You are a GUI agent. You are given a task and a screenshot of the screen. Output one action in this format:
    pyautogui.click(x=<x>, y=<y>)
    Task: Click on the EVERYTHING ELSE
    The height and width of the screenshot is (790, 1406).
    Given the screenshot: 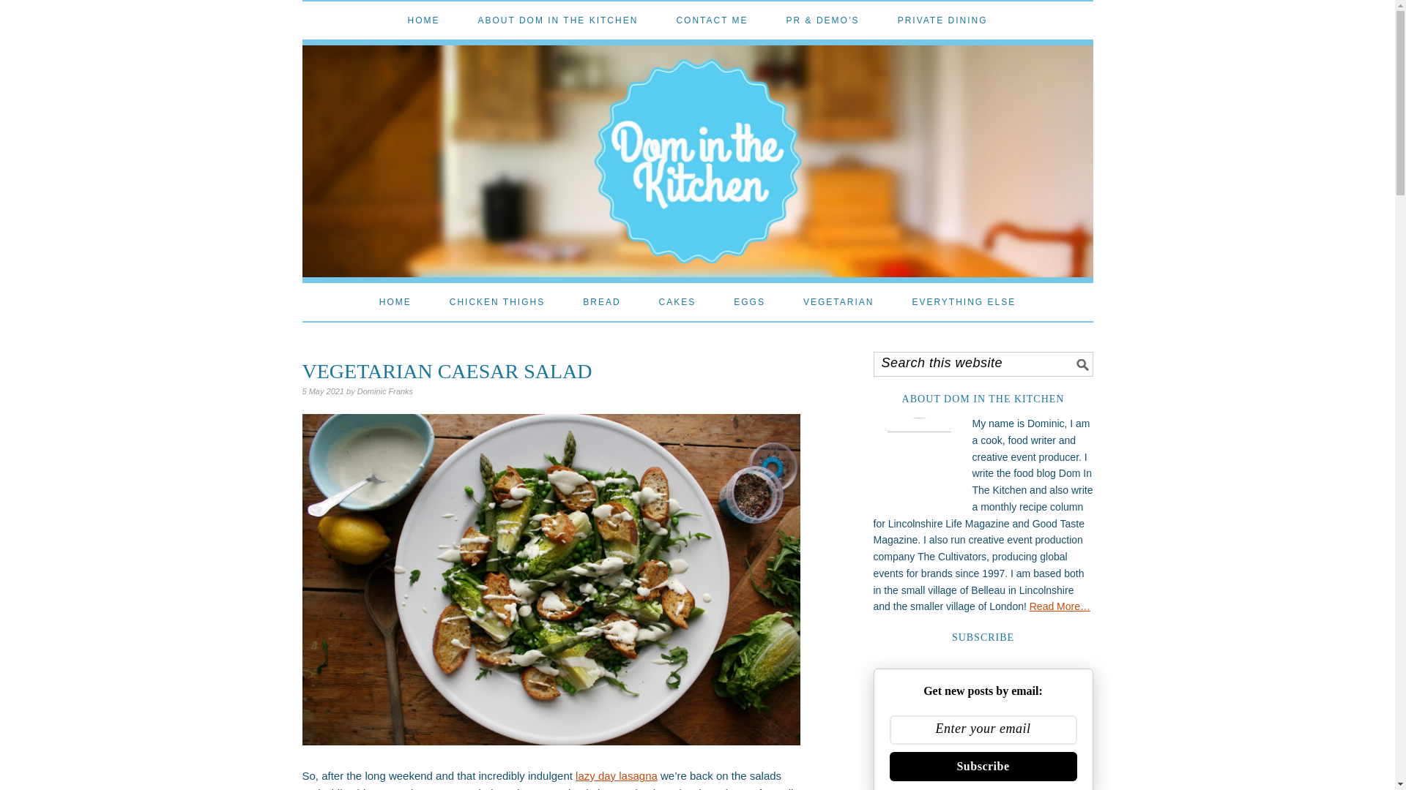 What is the action you would take?
    pyautogui.click(x=963, y=301)
    